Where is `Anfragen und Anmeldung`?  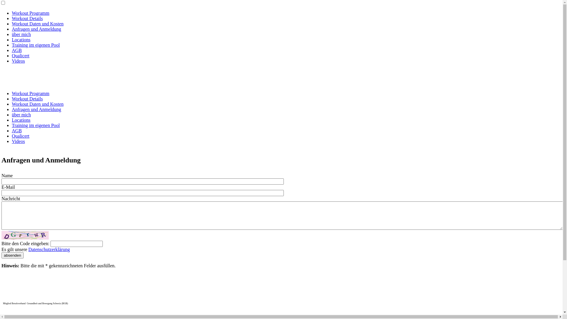 Anfragen und Anmeldung is located at coordinates (37, 29).